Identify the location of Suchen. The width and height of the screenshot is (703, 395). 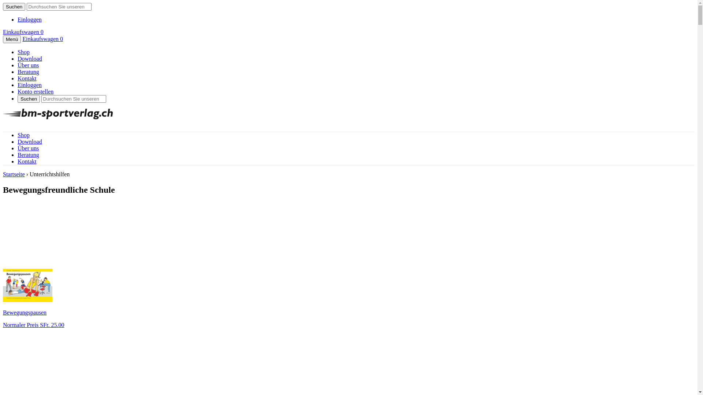
(29, 99).